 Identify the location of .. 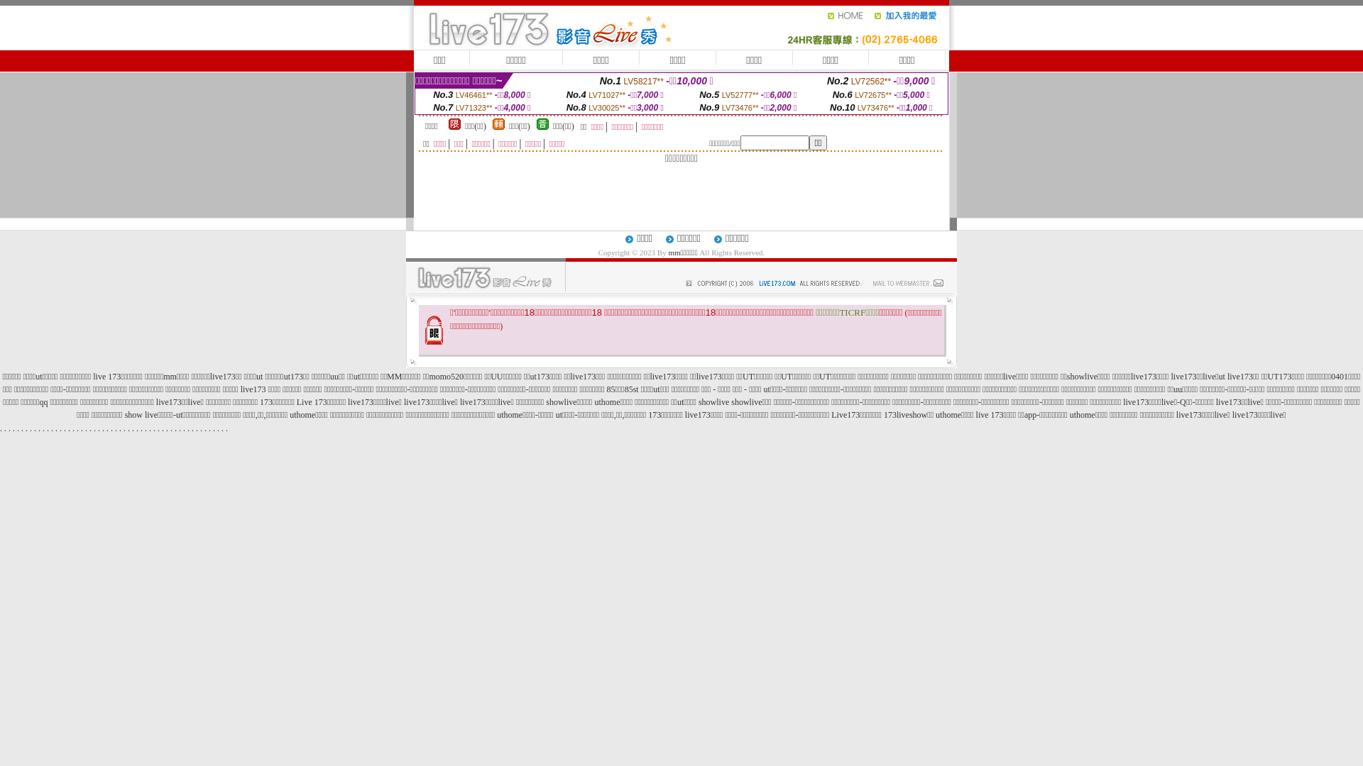
(78, 428).